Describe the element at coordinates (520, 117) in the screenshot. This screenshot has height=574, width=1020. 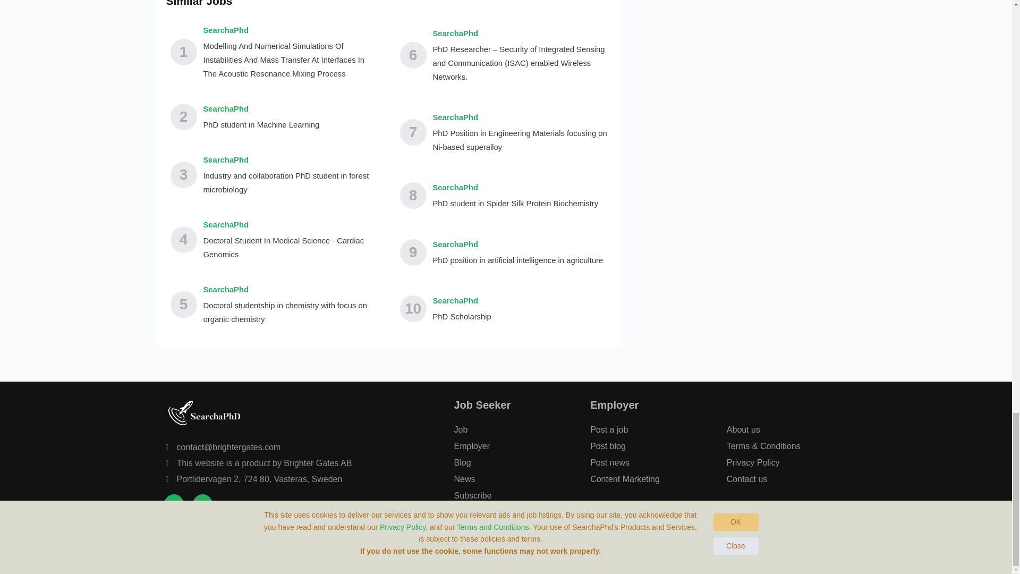
I see `SearchaPhd` at that location.